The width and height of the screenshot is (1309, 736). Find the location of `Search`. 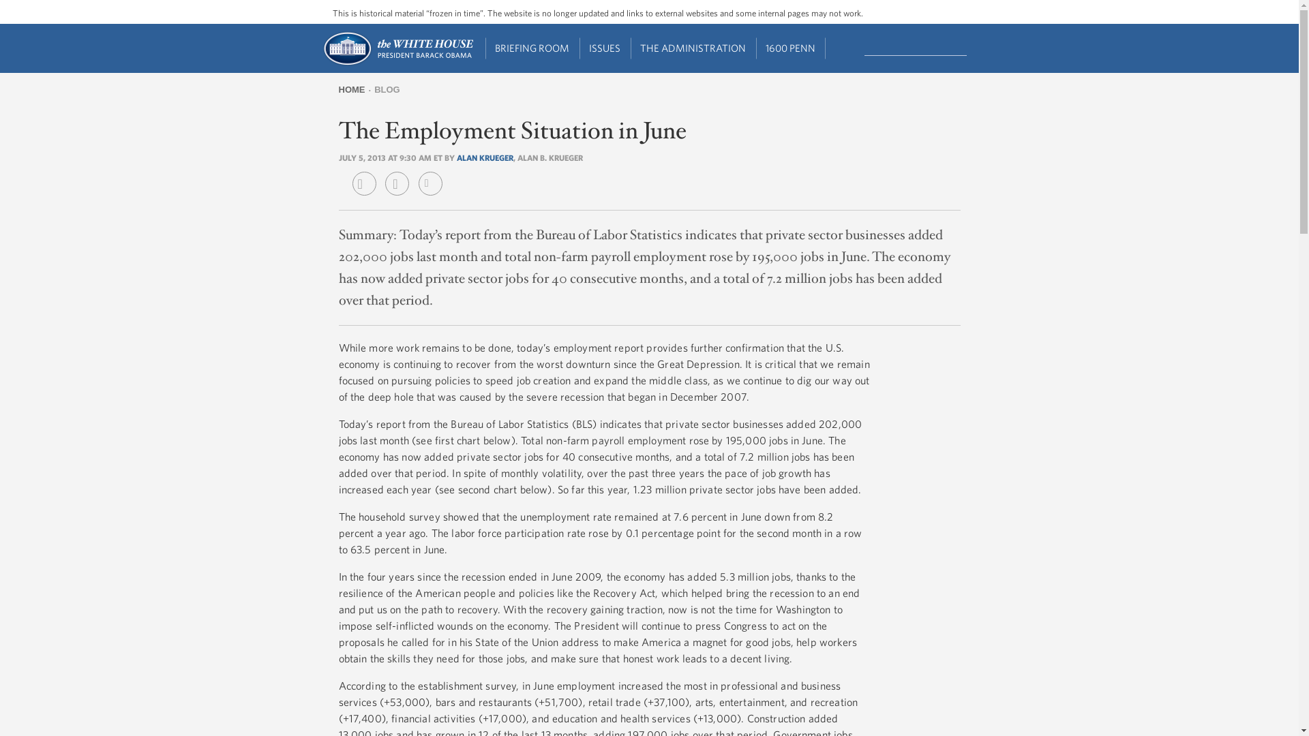

Search is located at coordinates (968, 46).